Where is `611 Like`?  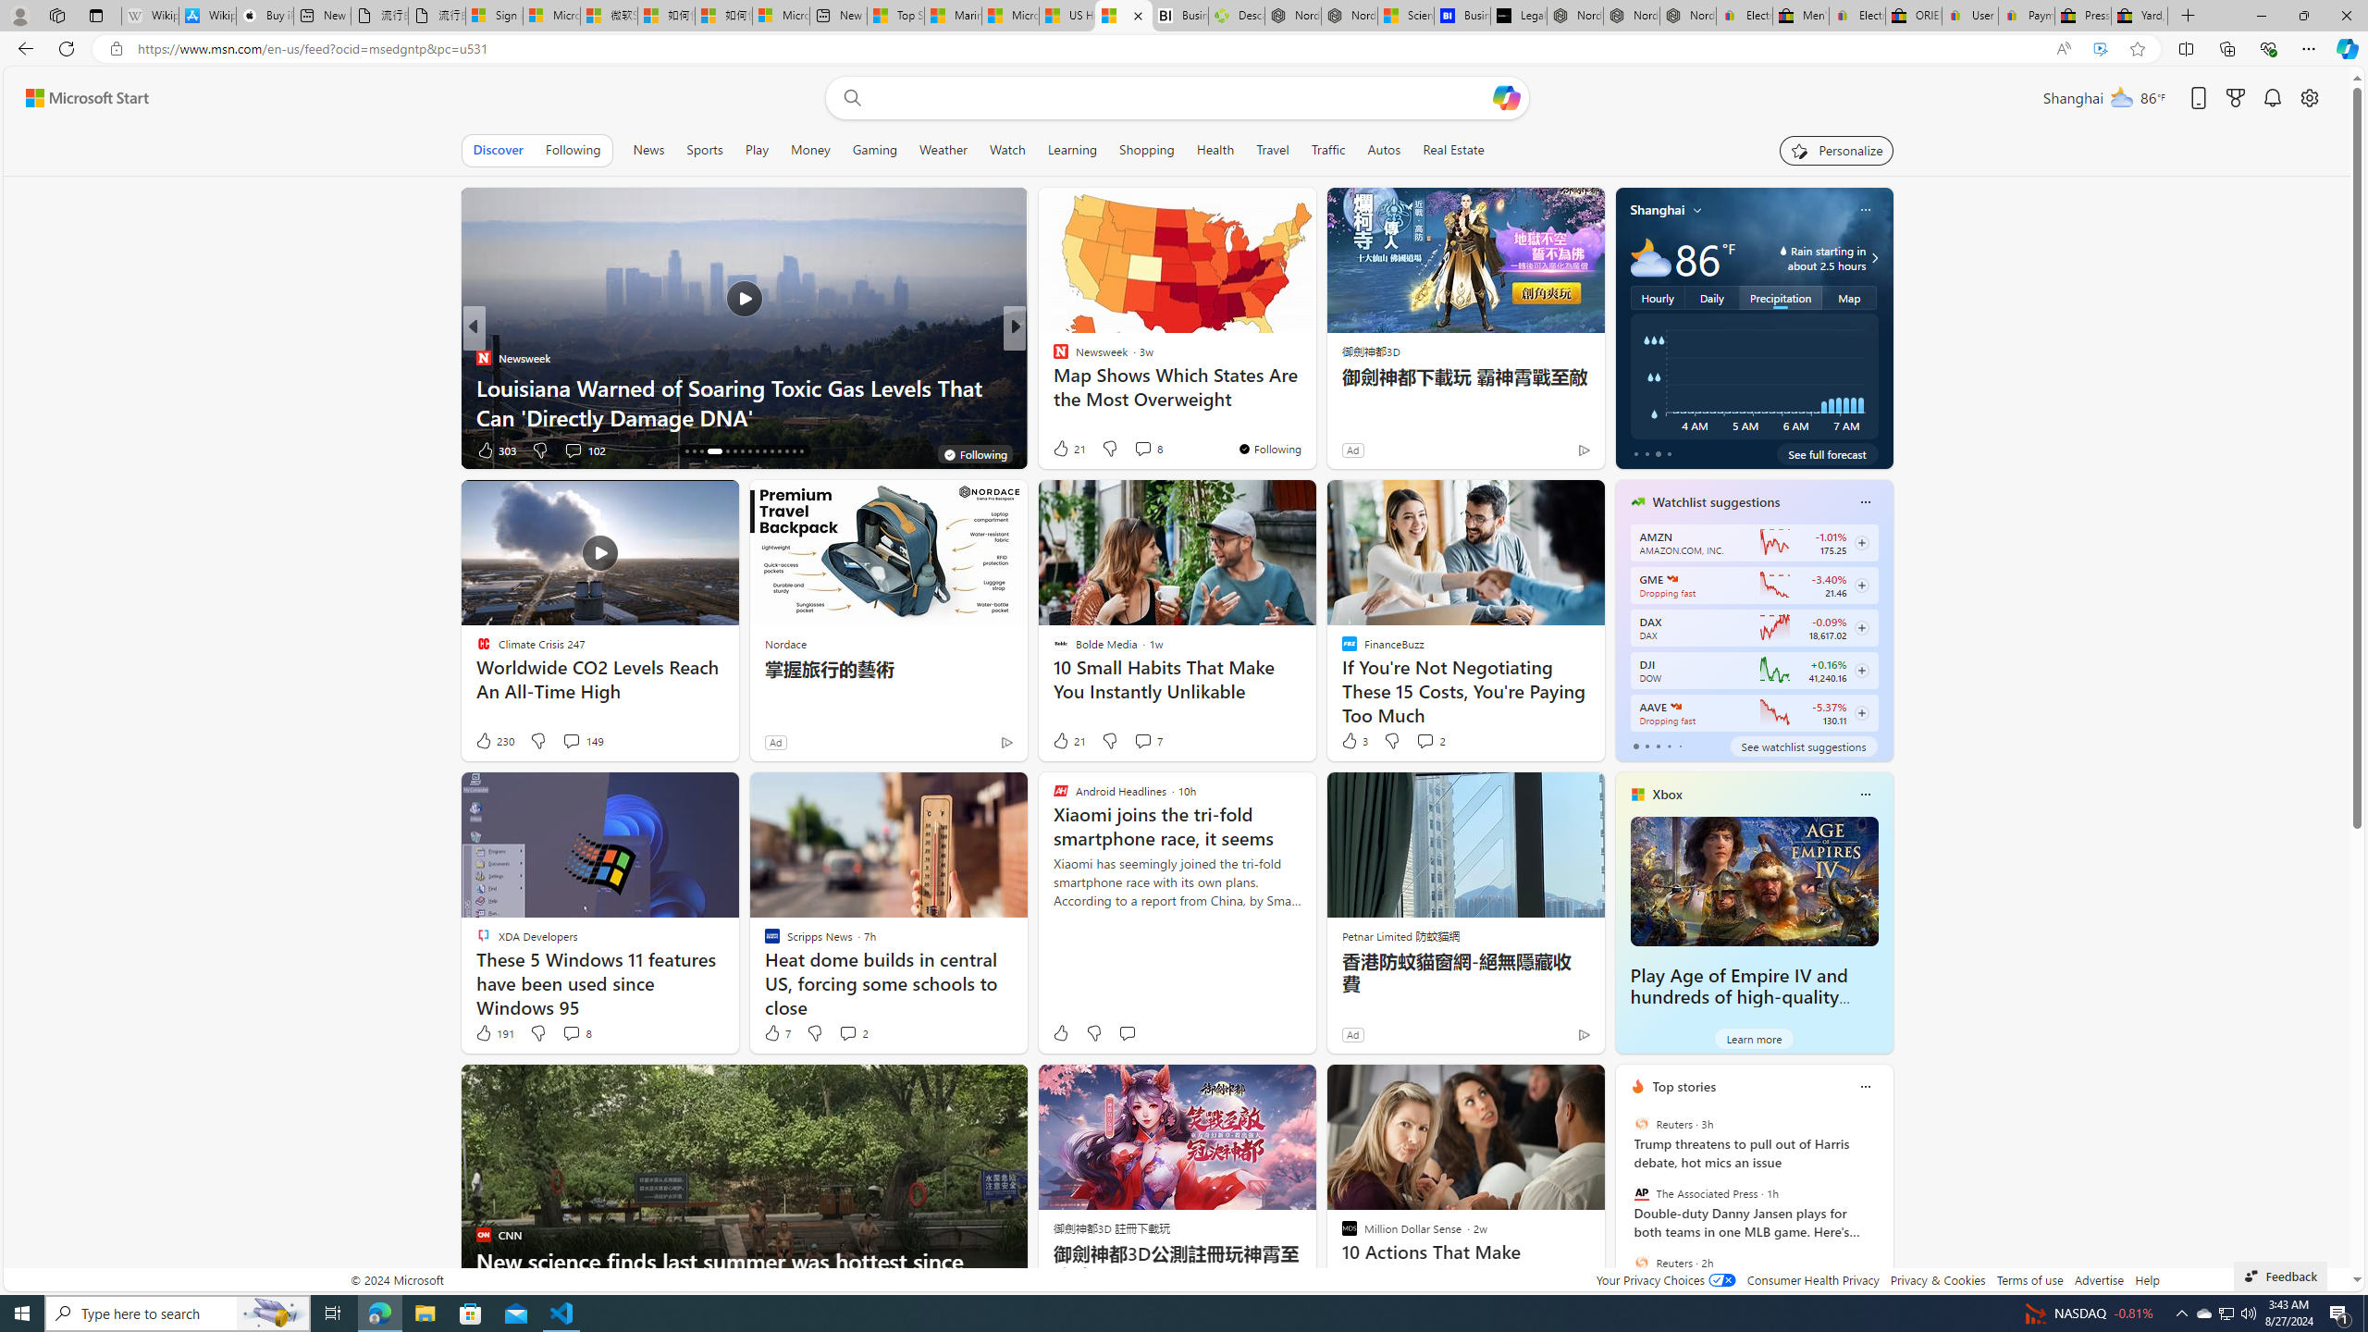
611 Like is located at coordinates (1066, 450).